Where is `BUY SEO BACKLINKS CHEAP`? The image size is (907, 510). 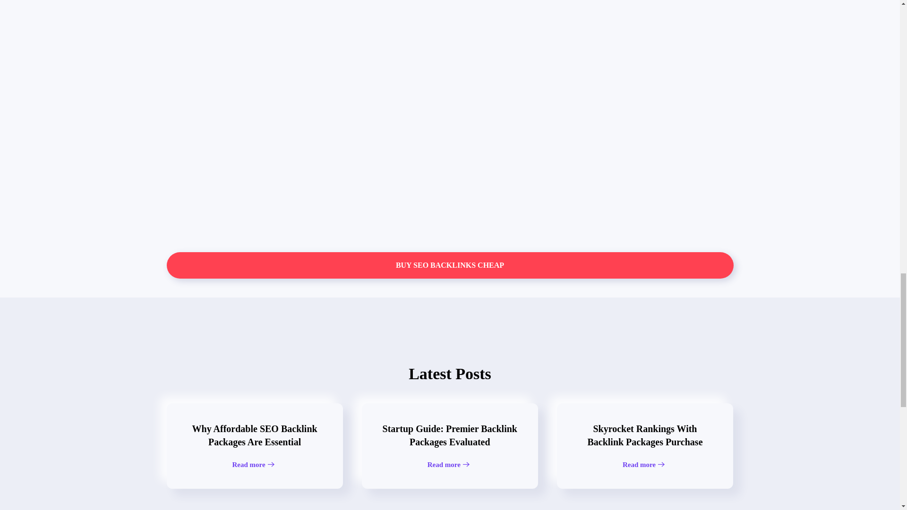 BUY SEO BACKLINKS CHEAP is located at coordinates (644, 446).